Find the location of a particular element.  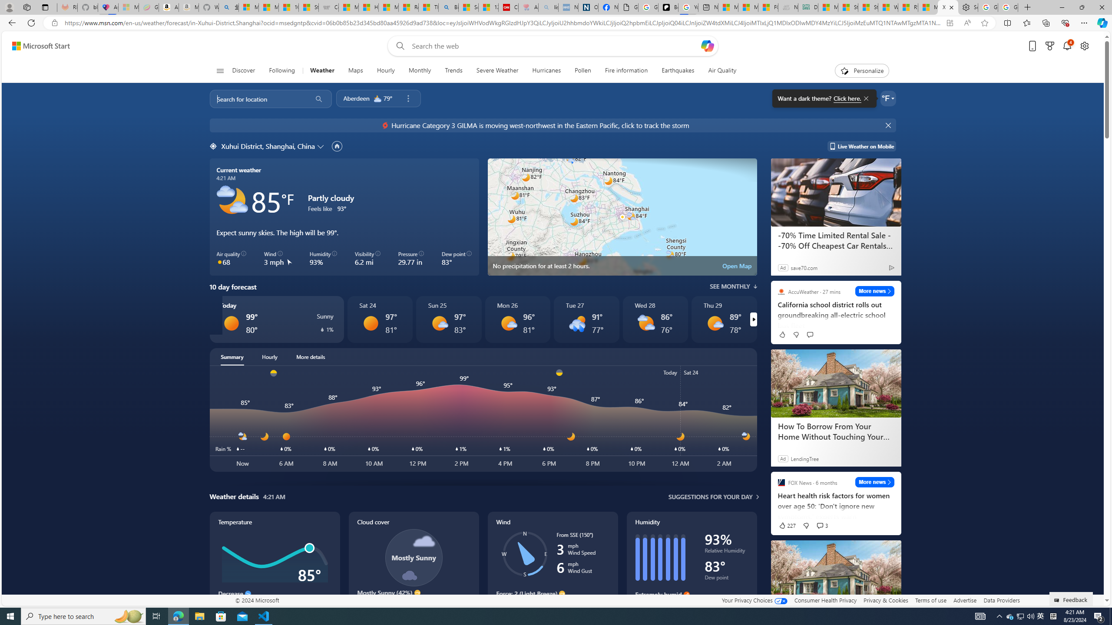

Be Smart | creating Science videos | Patreon is located at coordinates (668, 7).